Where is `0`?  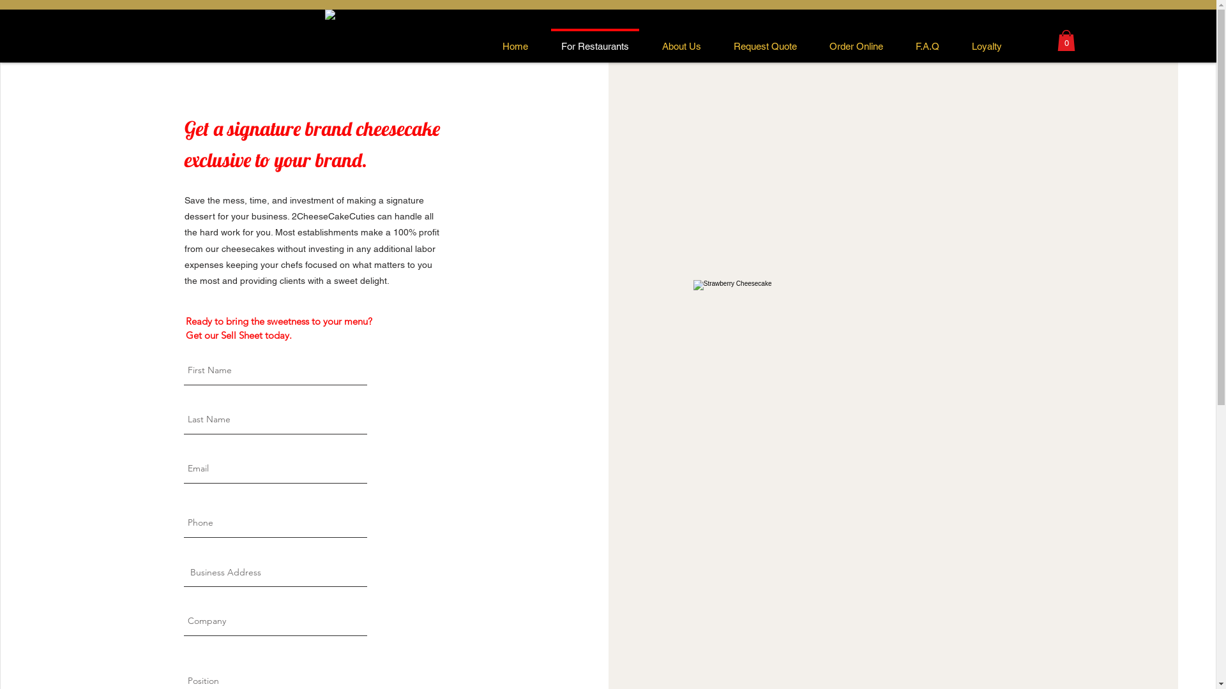
0 is located at coordinates (1066, 41).